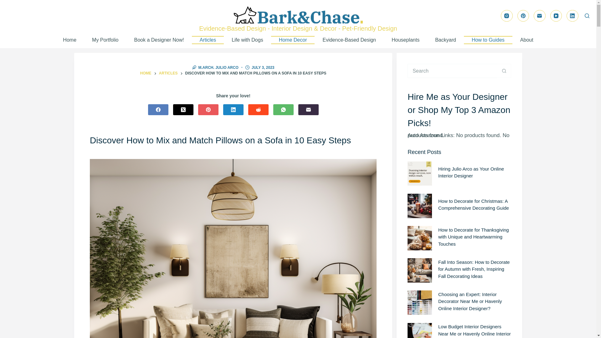 This screenshot has width=601, height=338. What do you see at coordinates (452, 71) in the screenshot?
I see `Search for...` at bounding box center [452, 71].